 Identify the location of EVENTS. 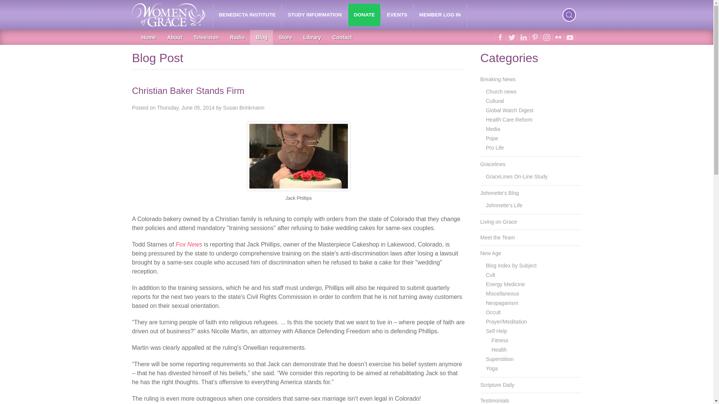
(397, 15).